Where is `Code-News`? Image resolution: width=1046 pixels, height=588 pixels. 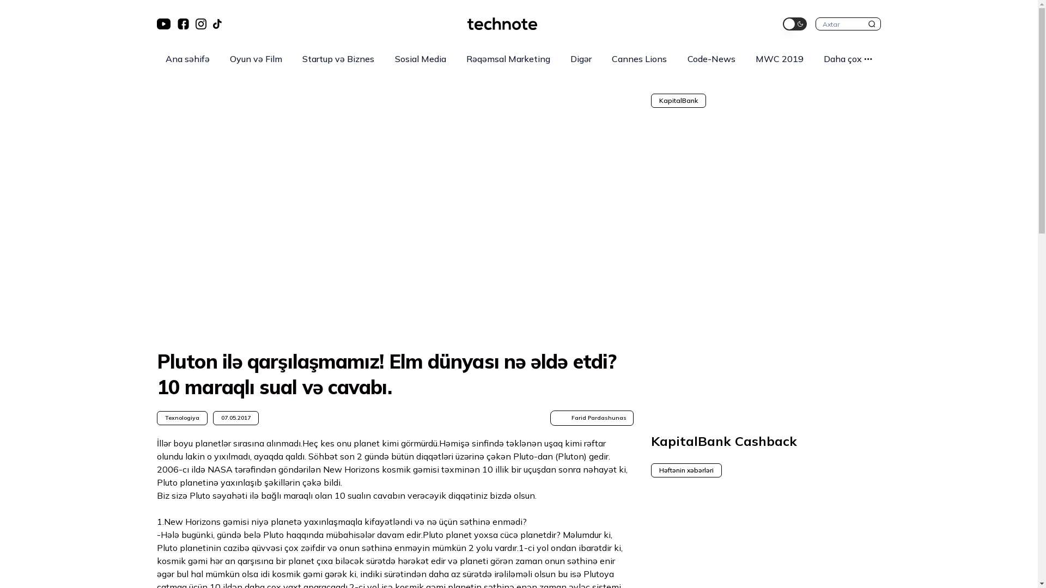 Code-News is located at coordinates (711, 59).